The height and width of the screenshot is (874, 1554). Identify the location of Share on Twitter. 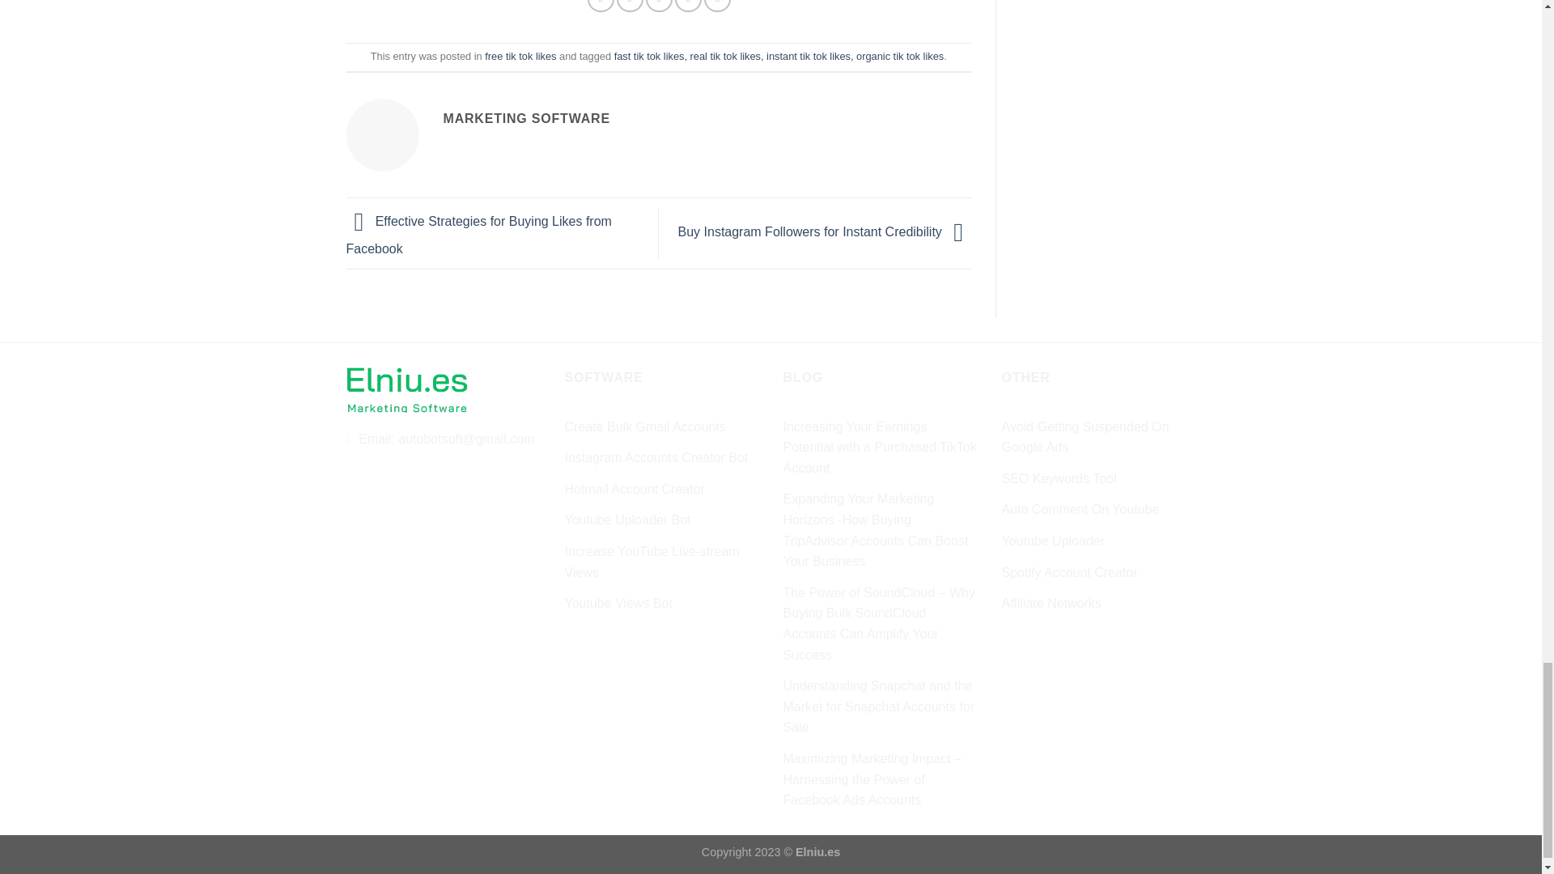
(630, 6).